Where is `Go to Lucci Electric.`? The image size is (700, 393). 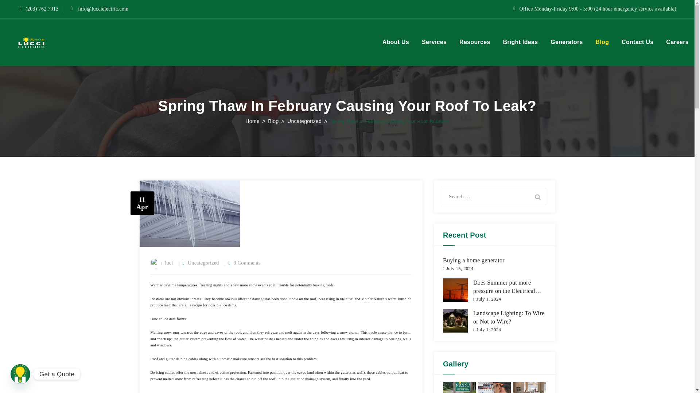
Go to Lucci Electric. is located at coordinates (252, 121).